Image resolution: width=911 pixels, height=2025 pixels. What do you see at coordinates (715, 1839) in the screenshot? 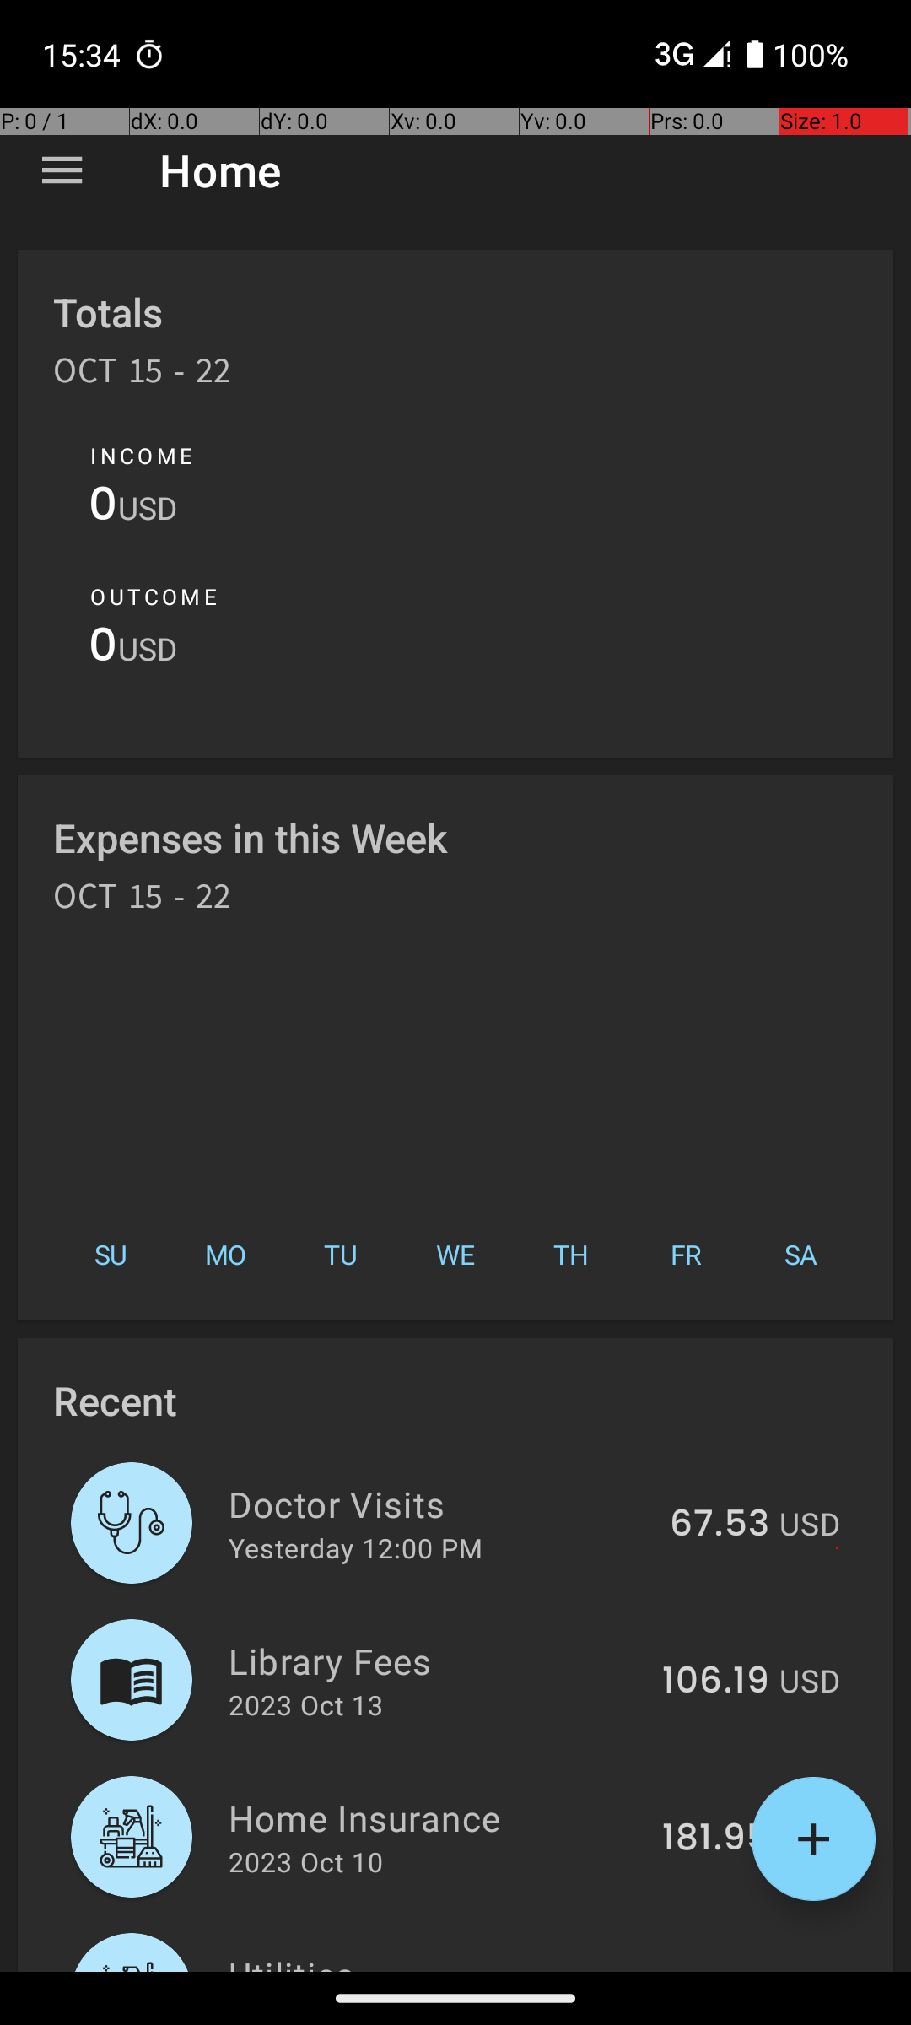
I see `181.95` at bounding box center [715, 1839].